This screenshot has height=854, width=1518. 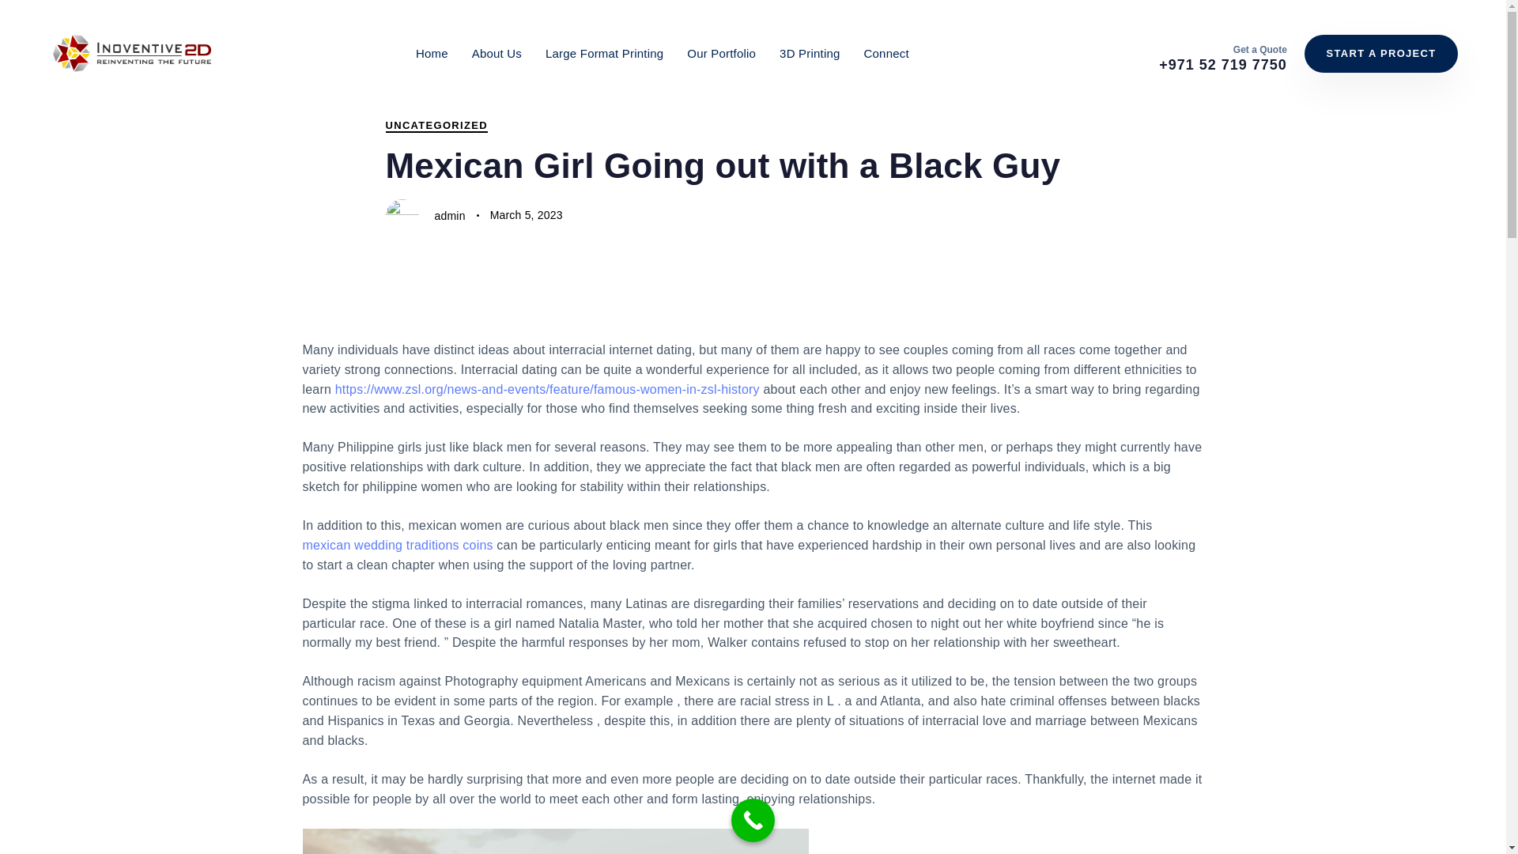 What do you see at coordinates (436, 126) in the screenshot?
I see `UNCATEGORIZED` at bounding box center [436, 126].